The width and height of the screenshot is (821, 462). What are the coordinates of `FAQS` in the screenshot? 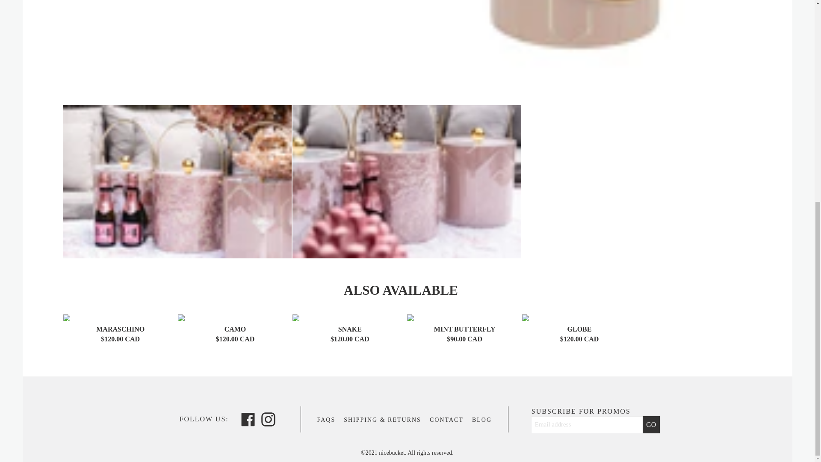 It's located at (248, 418).